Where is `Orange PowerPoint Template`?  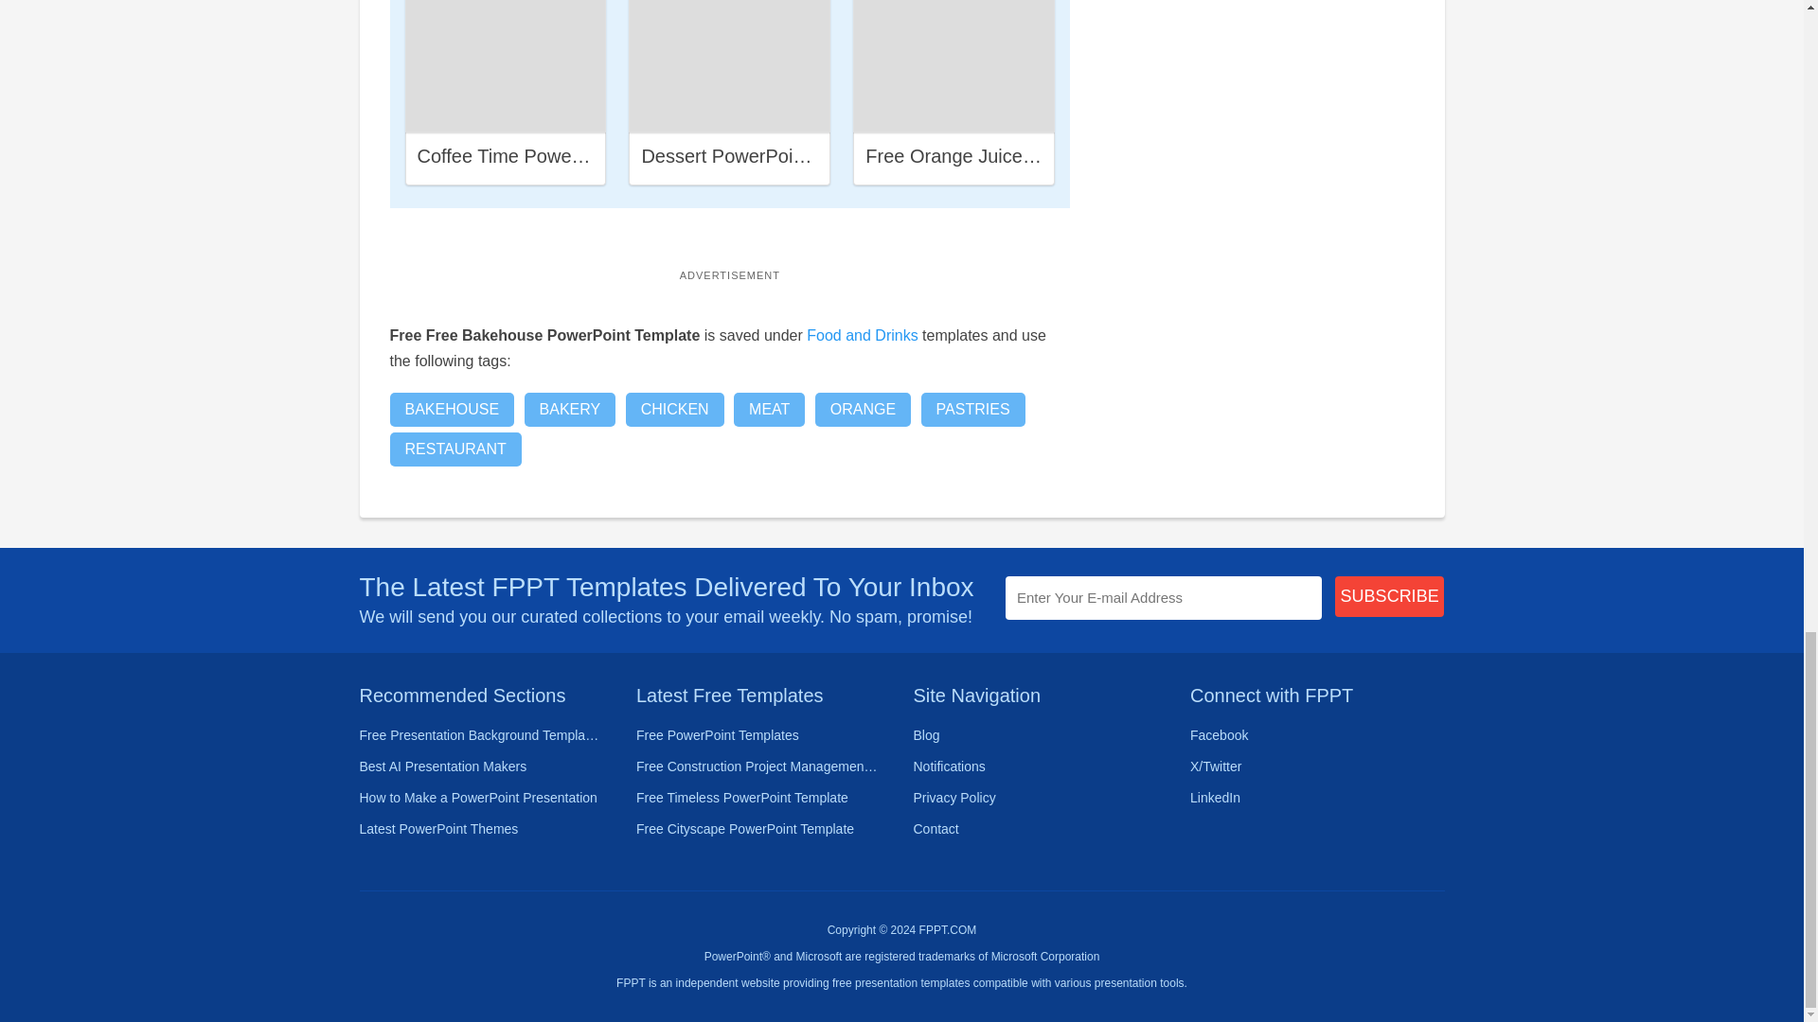 Orange PowerPoint Template is located at coordinates (954, 66).